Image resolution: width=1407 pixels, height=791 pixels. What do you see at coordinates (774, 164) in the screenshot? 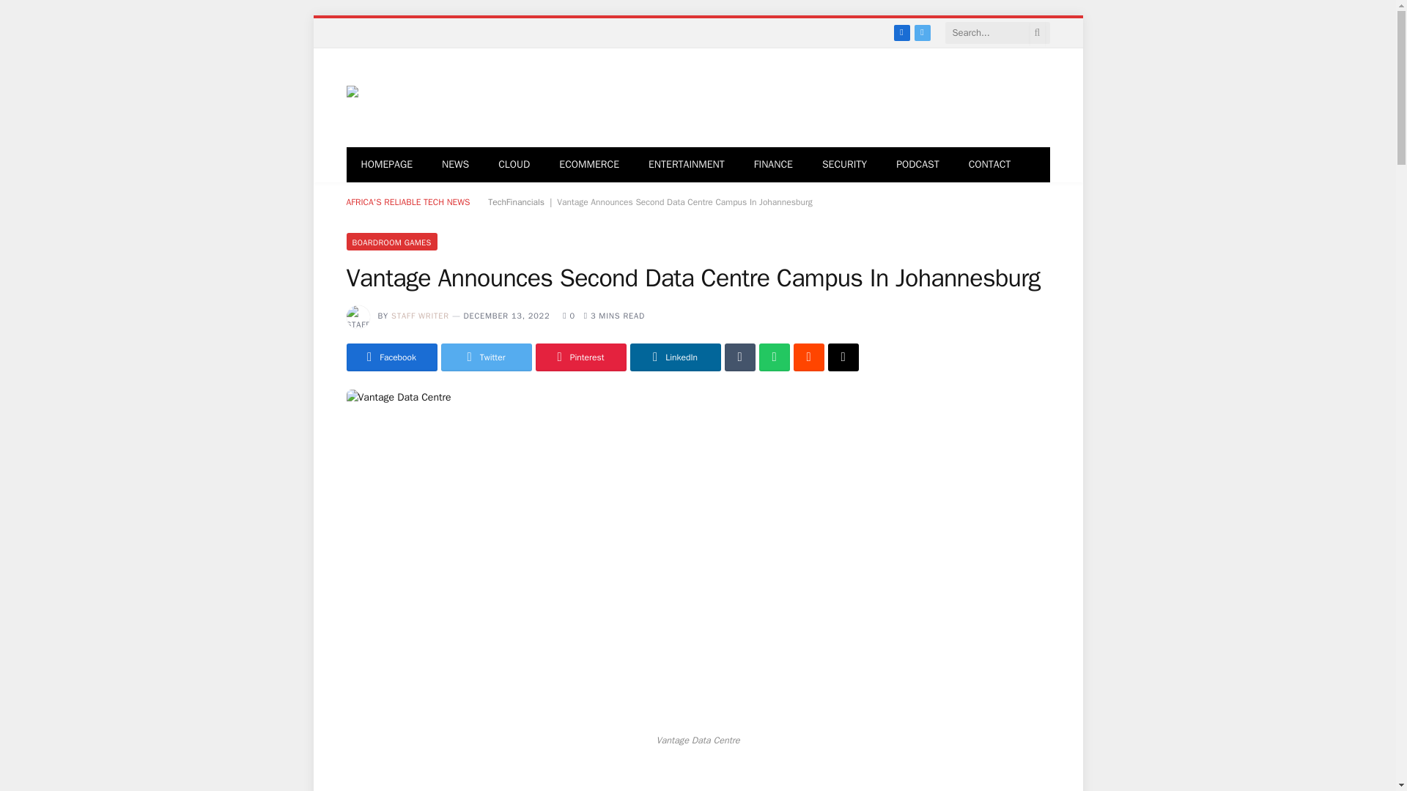
I see `FINANCE` at bounding box center [774, 164].